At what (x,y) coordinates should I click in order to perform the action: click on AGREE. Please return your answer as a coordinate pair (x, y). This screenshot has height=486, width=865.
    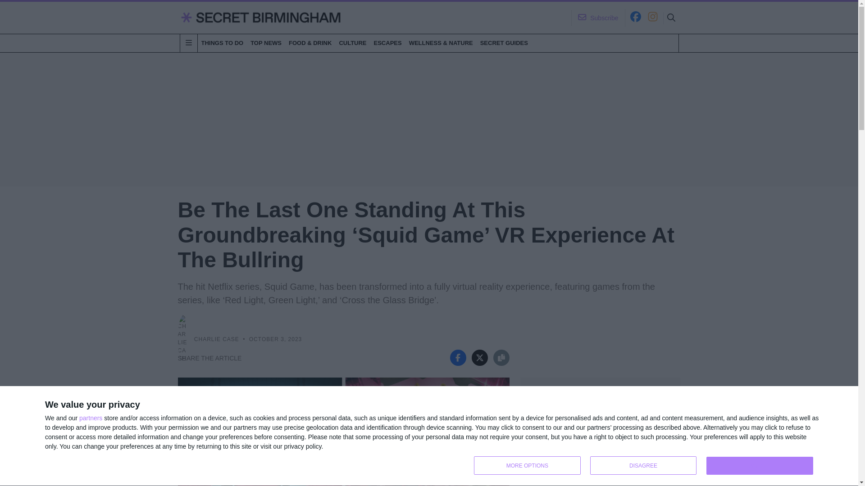
    Looking at the image, I should click on (760, 466).